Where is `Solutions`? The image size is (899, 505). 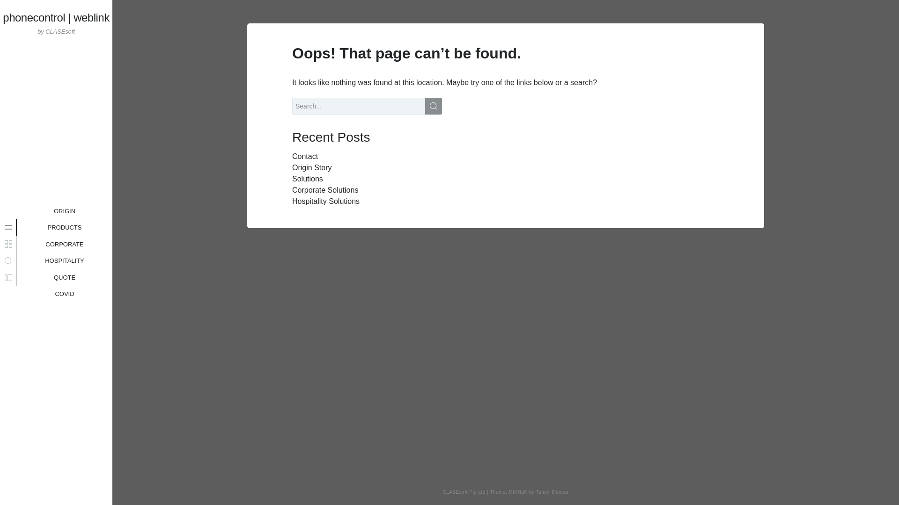
Solutions is located at coordinates (307, 179).